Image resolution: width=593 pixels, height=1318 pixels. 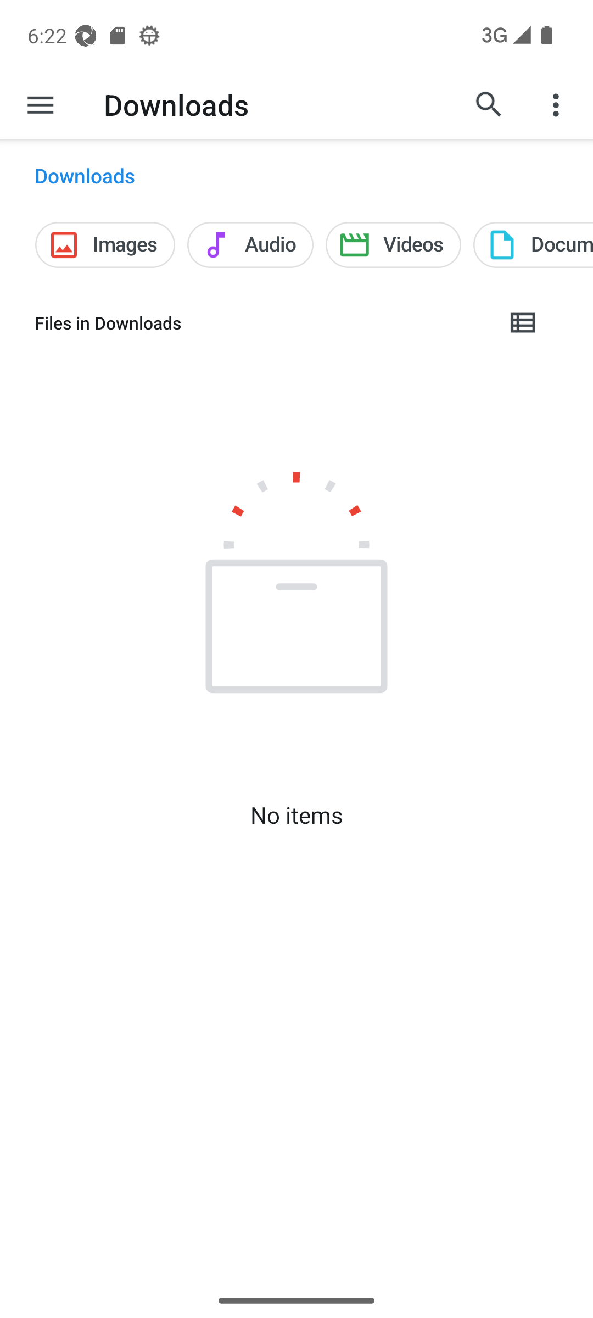 I want to click on Documents, so click(x=533, y=245).